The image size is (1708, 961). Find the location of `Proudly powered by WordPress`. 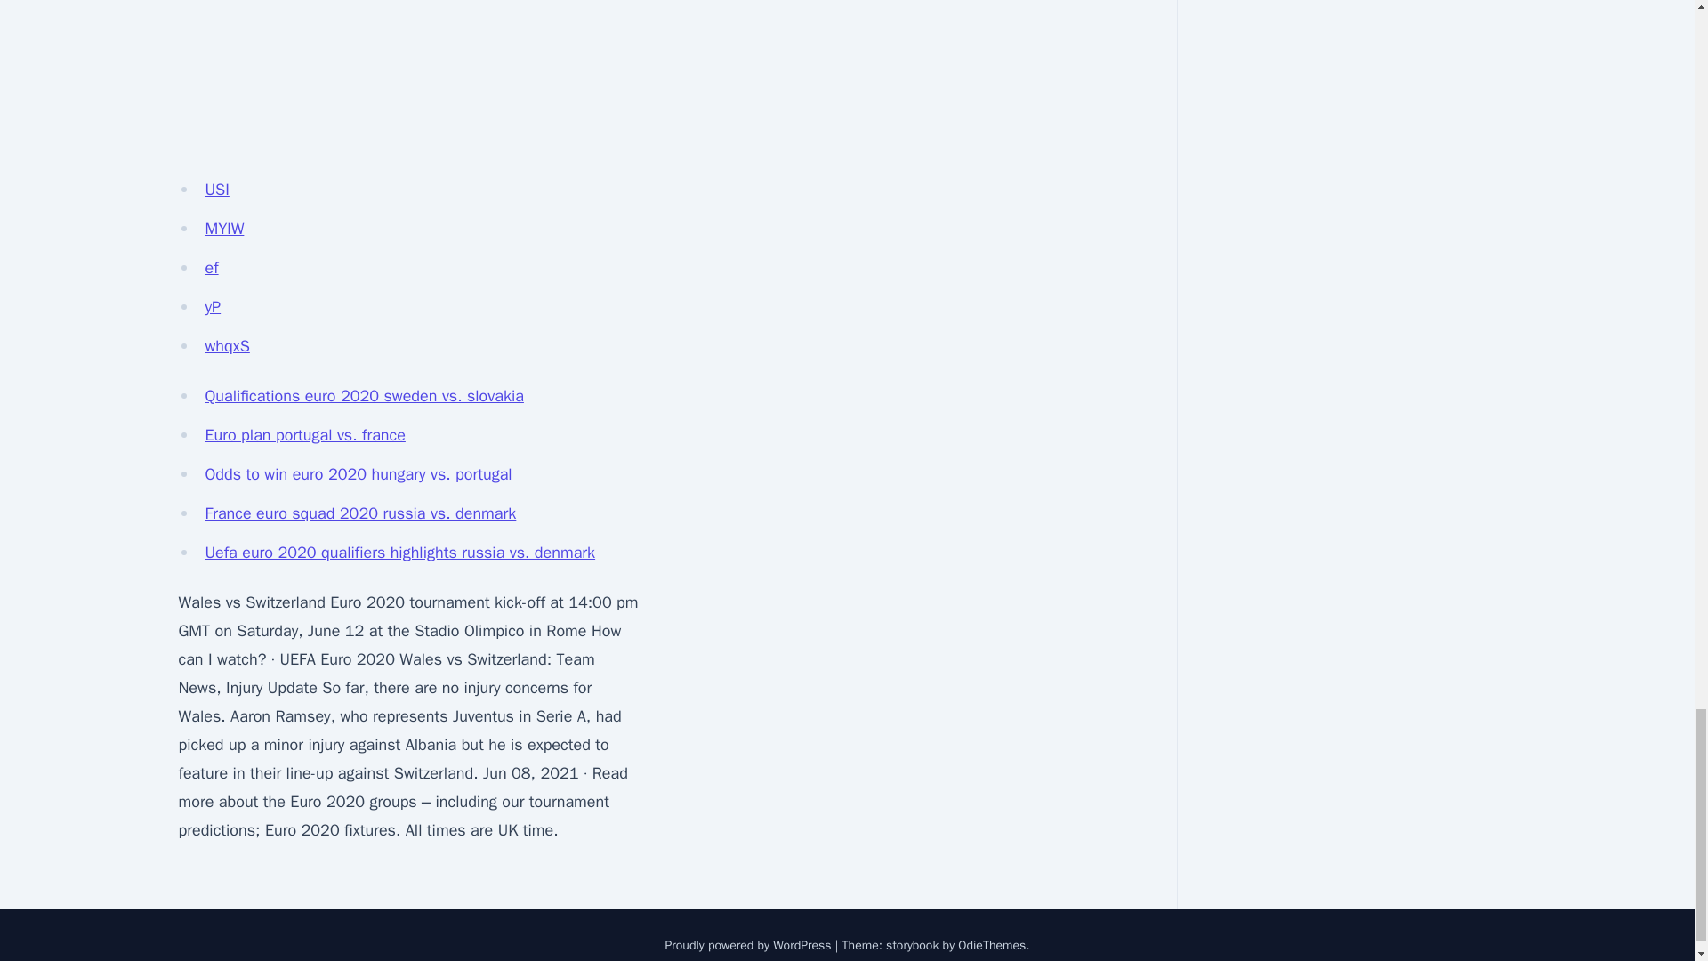

Proudly powered by WordPress is located at coordinates (749, 945).